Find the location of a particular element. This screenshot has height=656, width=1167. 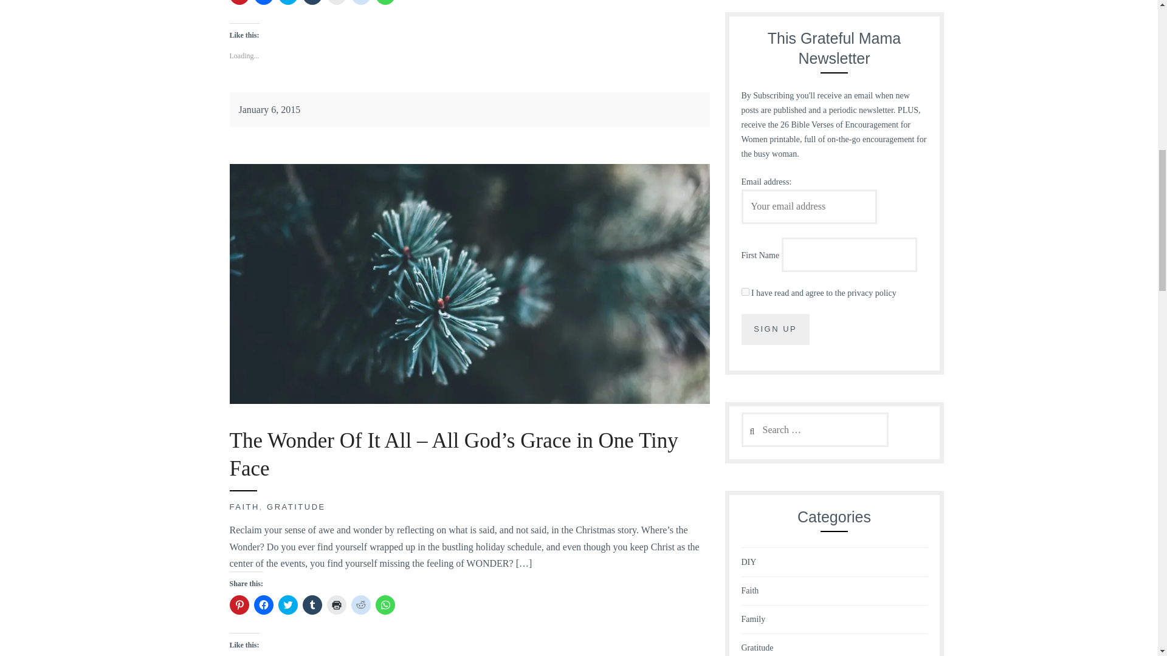

Click to share on WhatsApp is located at coordinates (385, 2).